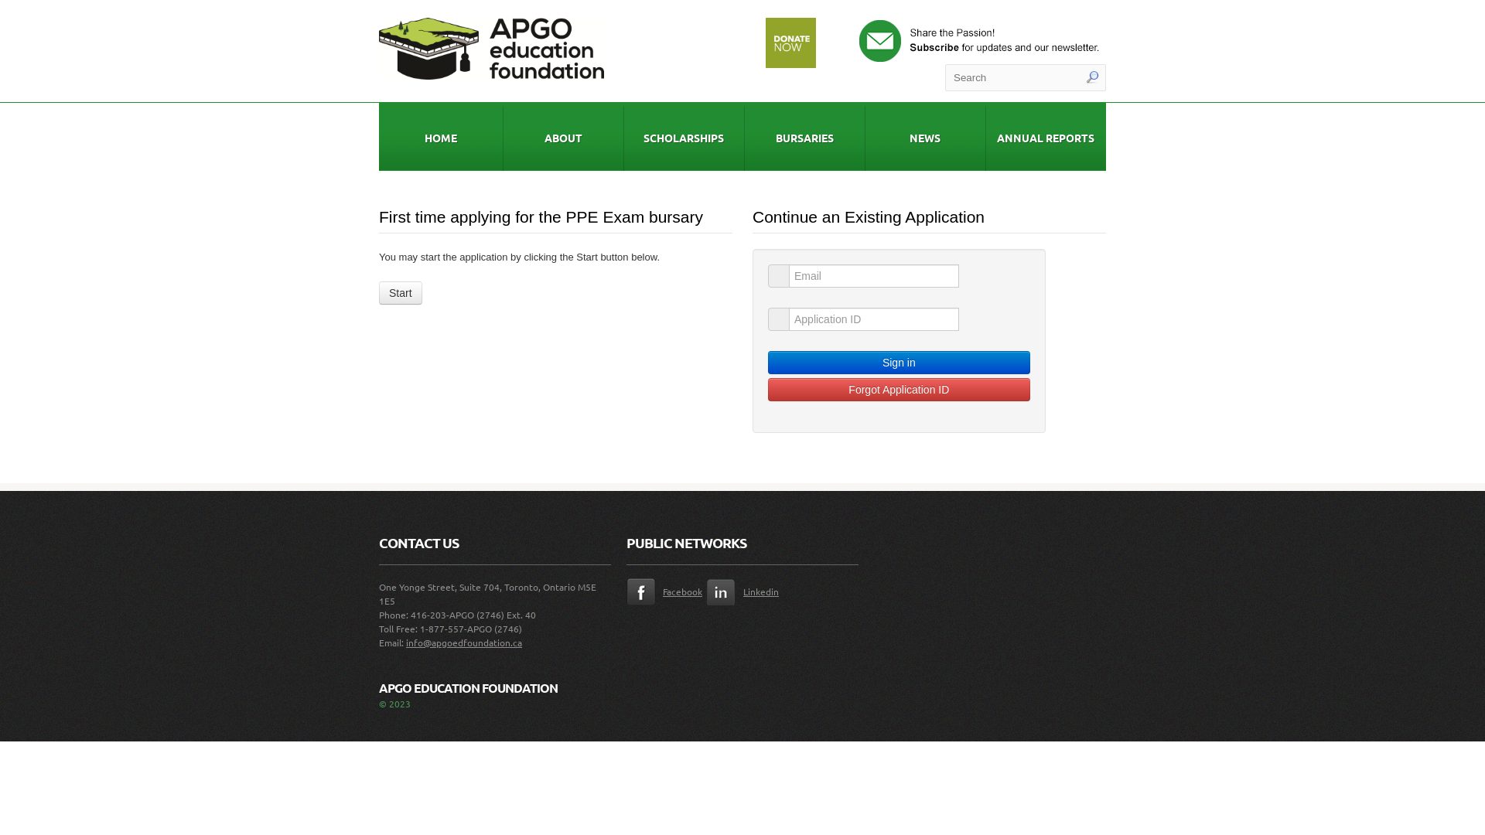 This screenshot has height=835, width=1485. What do you see at coordinates (563, 137) in the screenshot?
I see `ABOUT` at bounding box center [563, 137].